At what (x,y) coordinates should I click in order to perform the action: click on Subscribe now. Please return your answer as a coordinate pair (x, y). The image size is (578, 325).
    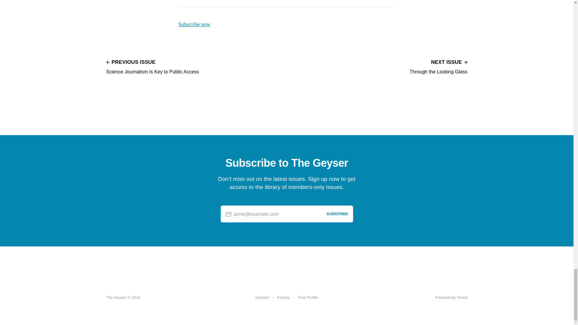
    Looking at the image, I should click on (152, 66).